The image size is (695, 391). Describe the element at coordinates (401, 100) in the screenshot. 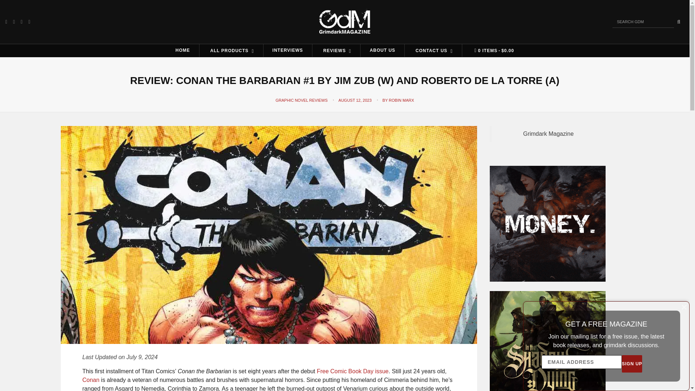

I see `ROBIN MARX` at that location.